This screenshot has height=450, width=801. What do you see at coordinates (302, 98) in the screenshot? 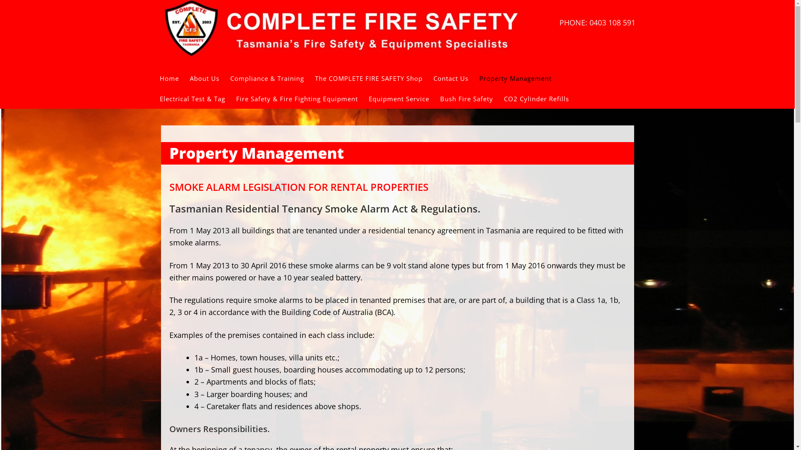
I see `Fire Safety & Fire Fighting Equipment` at bounding box center [302, 98].